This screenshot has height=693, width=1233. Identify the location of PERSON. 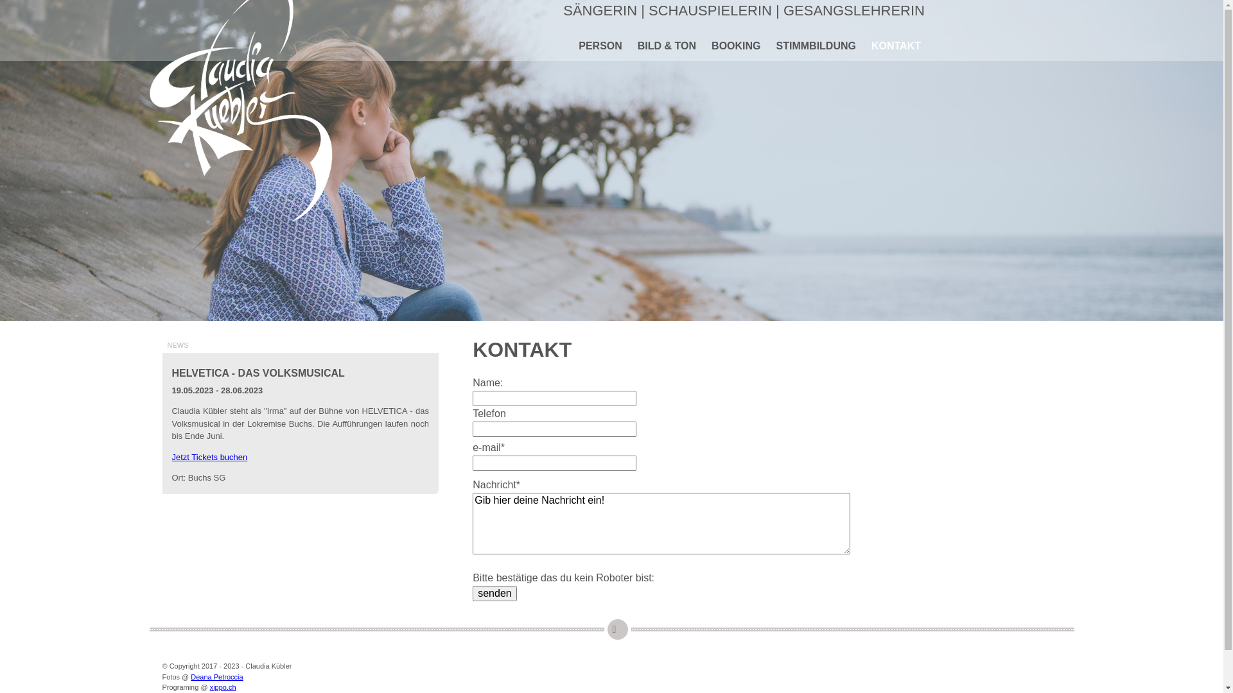
(599, 46).